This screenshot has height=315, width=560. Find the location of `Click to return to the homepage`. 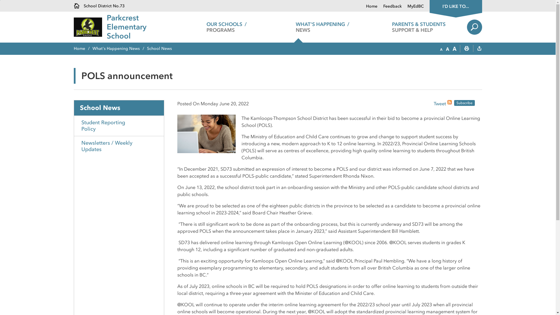

Click to return to the homepage is located at coordinates (90, 27).